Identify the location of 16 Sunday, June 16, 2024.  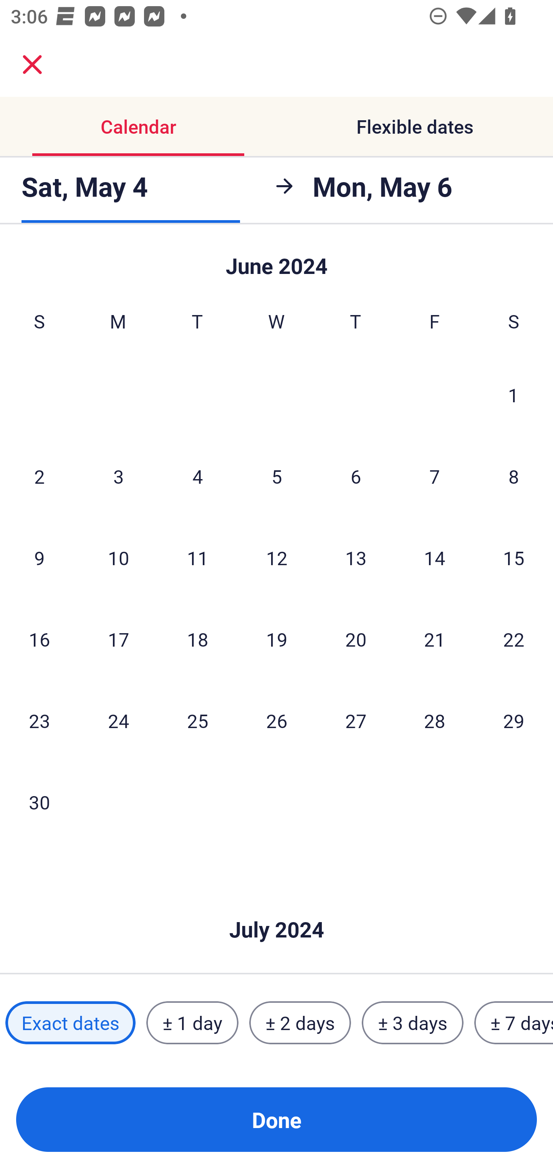
(39, 639).